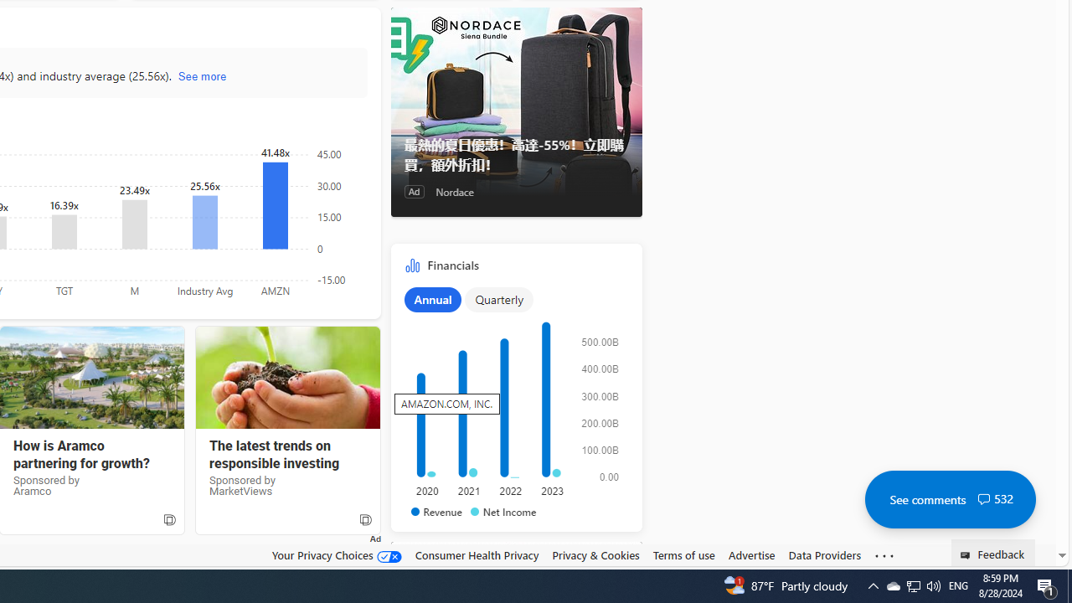 This screenshot has width=1072, height=603. What do you see at coordinates (499, 299) in the screenshot?
I see `Quarterly` at bounding box center [499, 299].